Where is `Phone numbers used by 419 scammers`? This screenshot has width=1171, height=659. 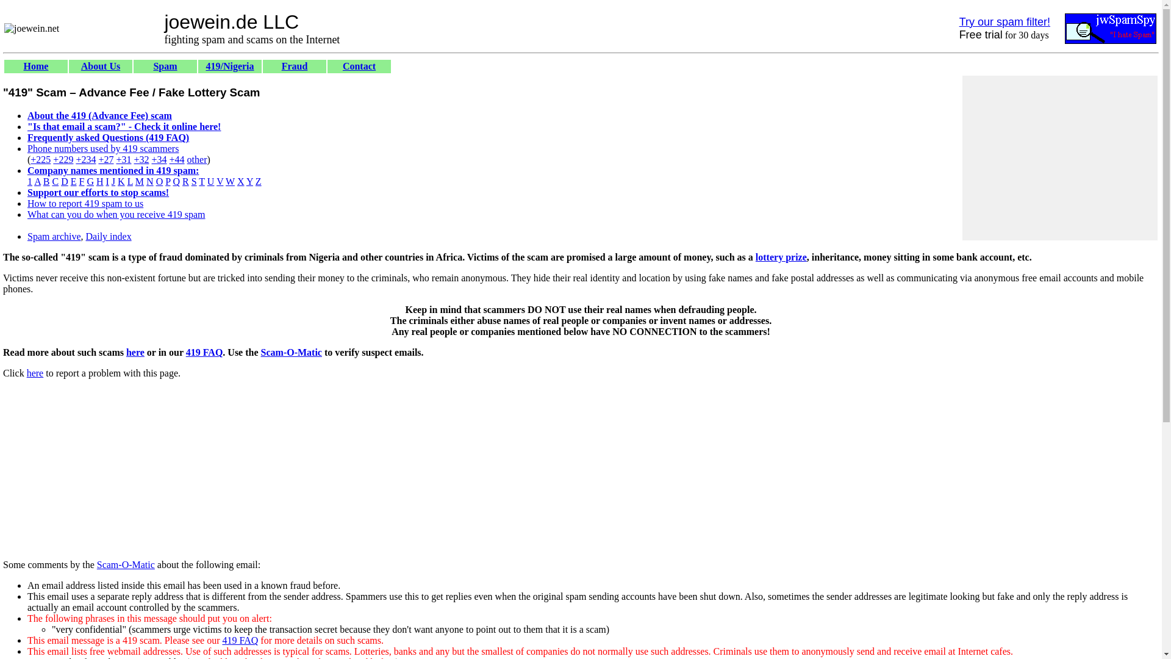
Phone numbers used by 419 scammers is located at coordinates (102, 148).